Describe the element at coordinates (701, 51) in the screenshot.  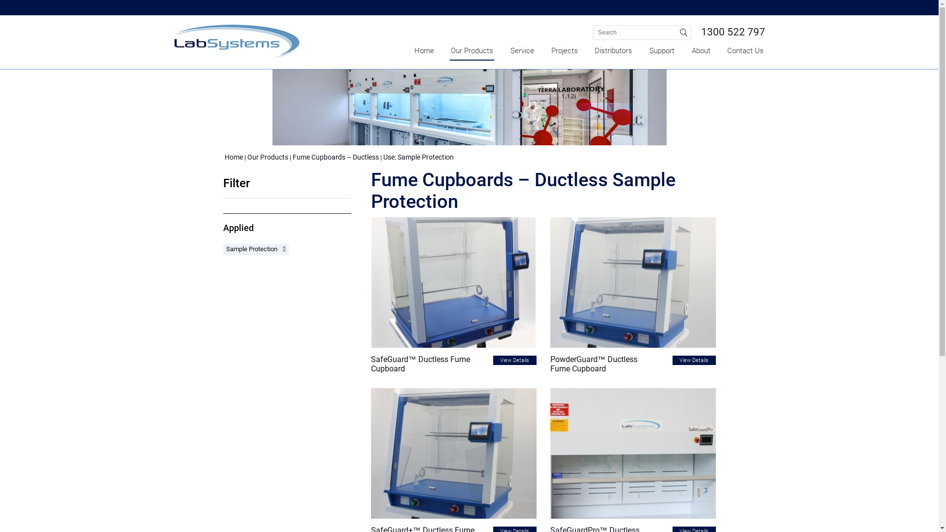
I see `About` at that location.